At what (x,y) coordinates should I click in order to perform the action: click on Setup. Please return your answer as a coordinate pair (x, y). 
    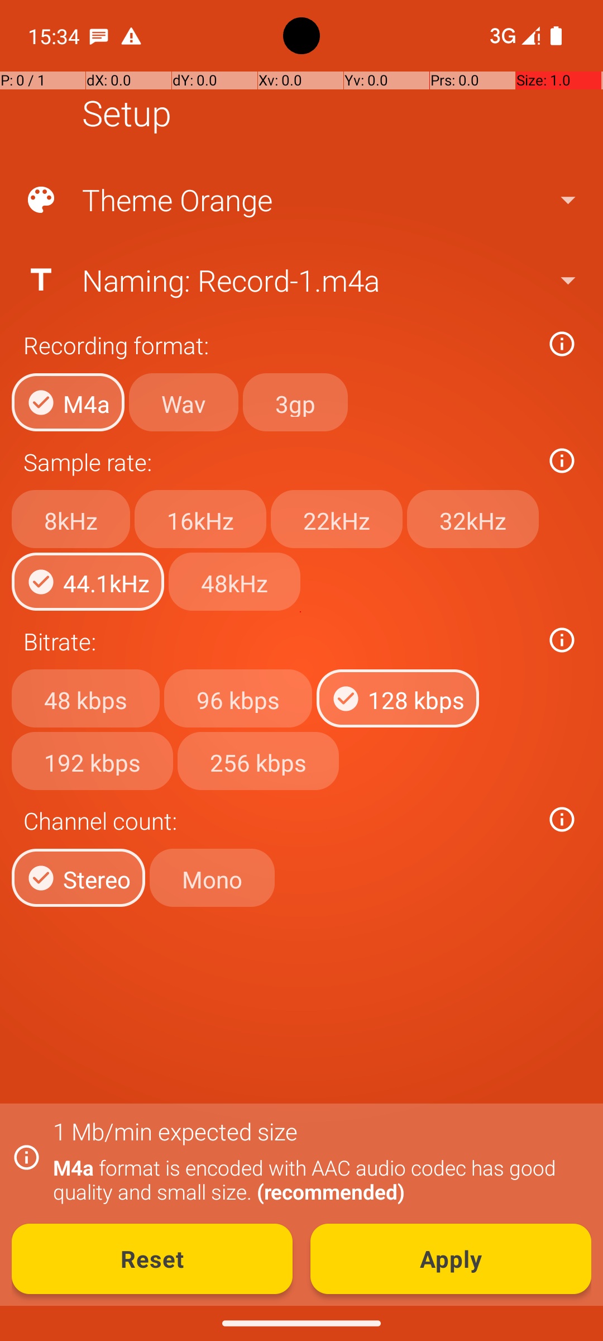
    Looking at the image, I should click on (127, 113).